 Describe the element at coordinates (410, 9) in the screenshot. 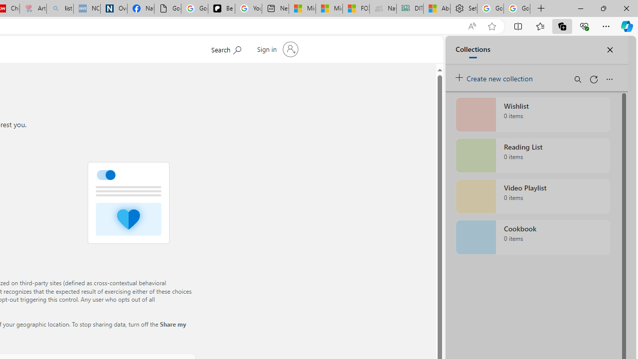

I see `DITOGAMES AG Imprint` at that location.